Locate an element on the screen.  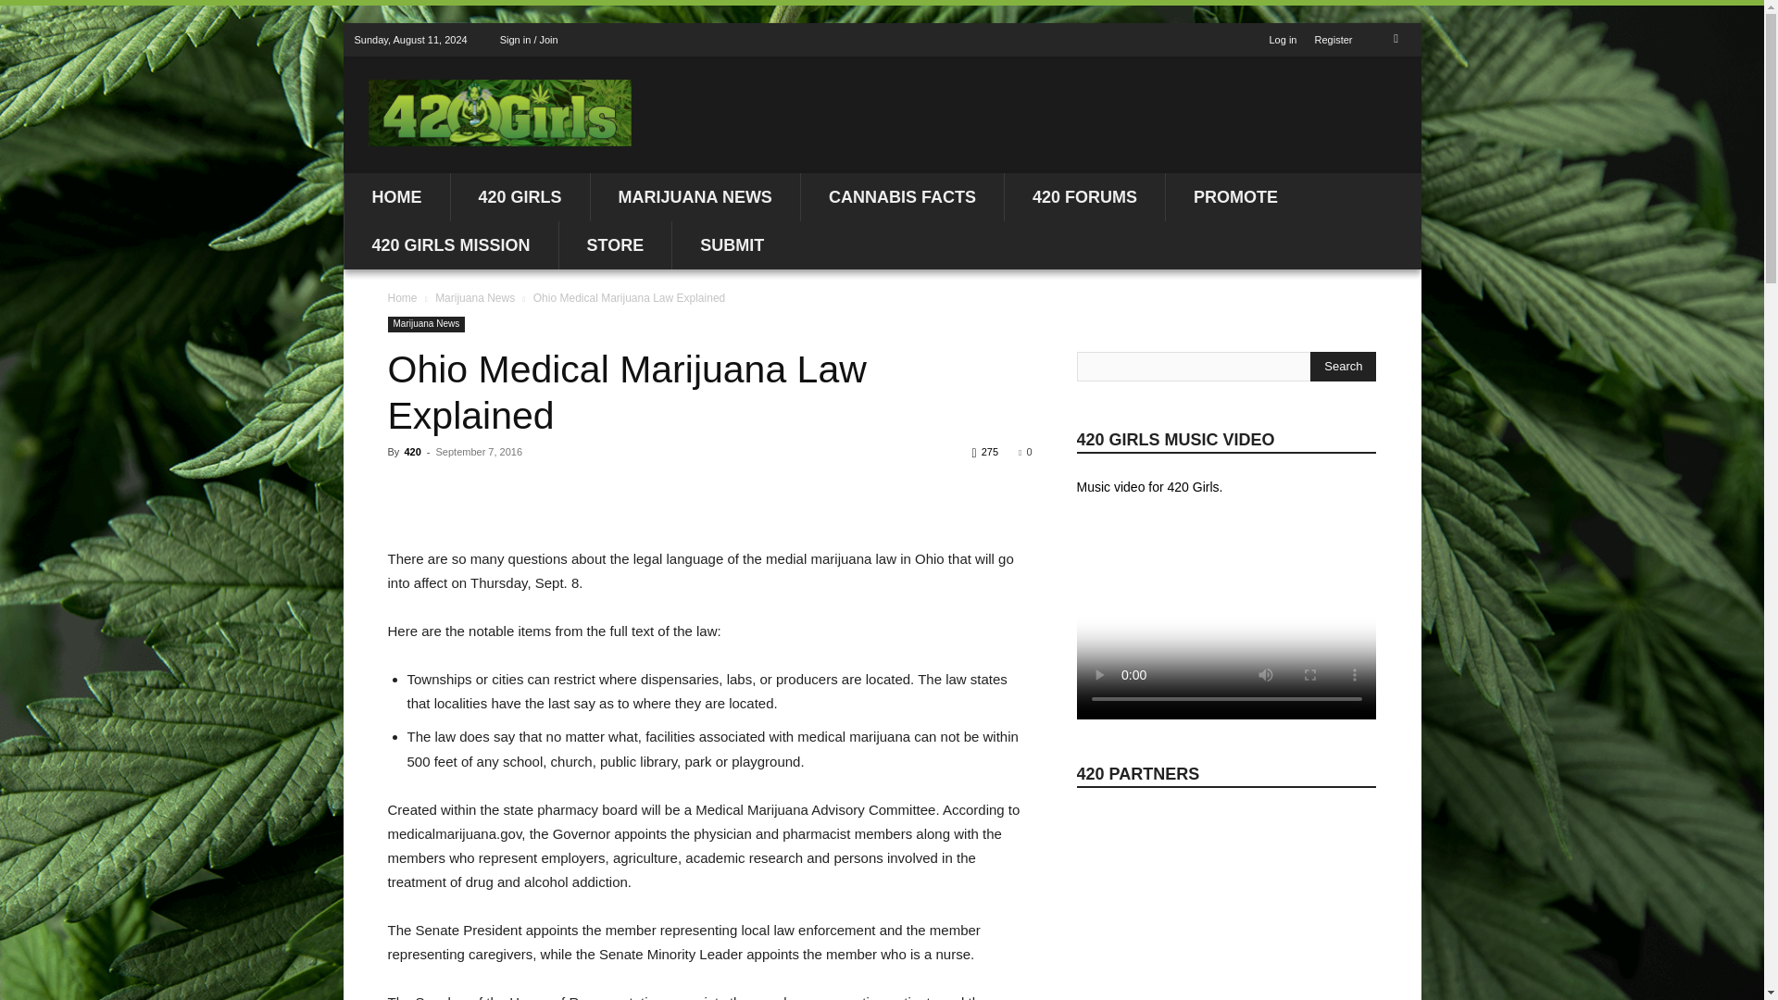
Search is located at coordinates (1343, 367).